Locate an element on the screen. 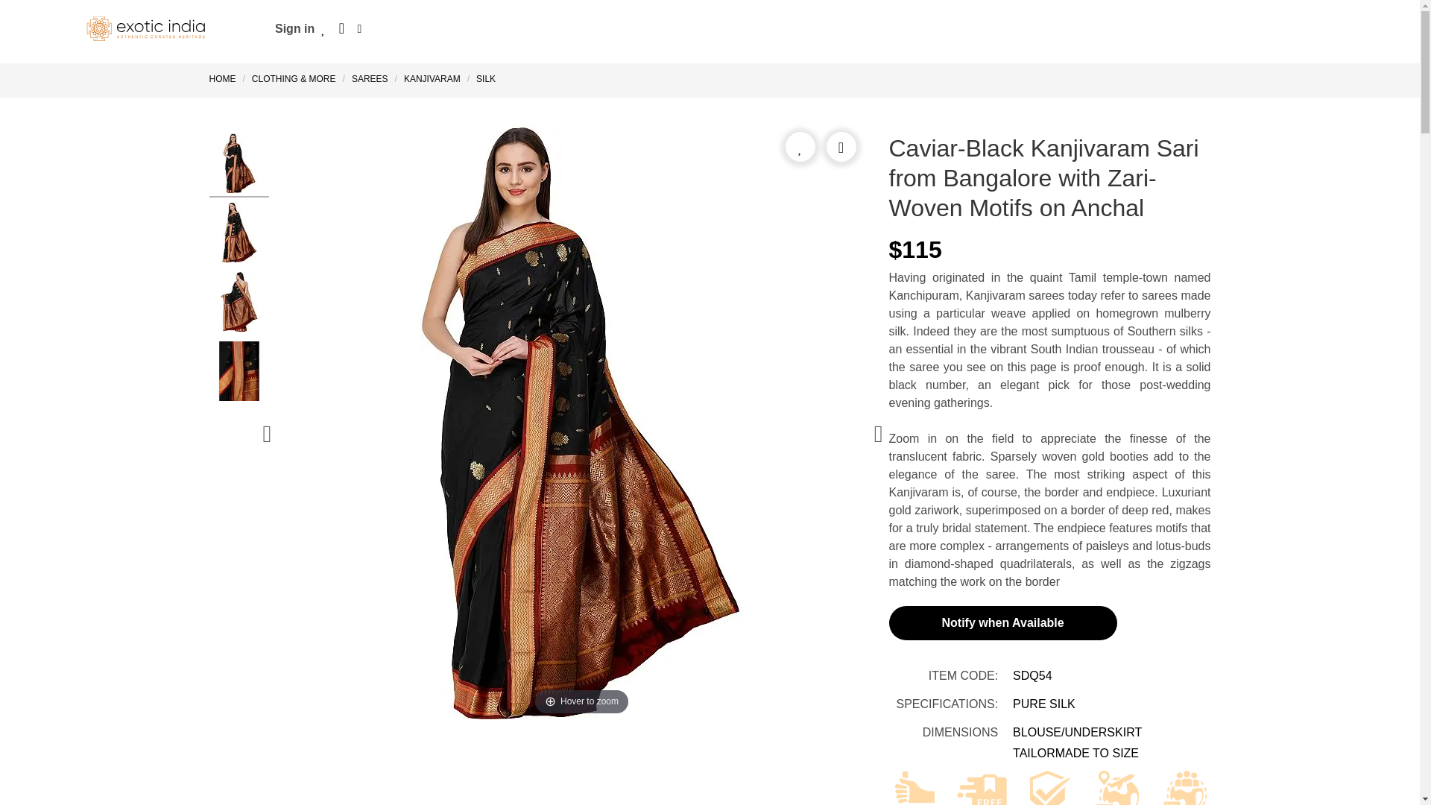  Wishlist is located at coordinates (323, 28).